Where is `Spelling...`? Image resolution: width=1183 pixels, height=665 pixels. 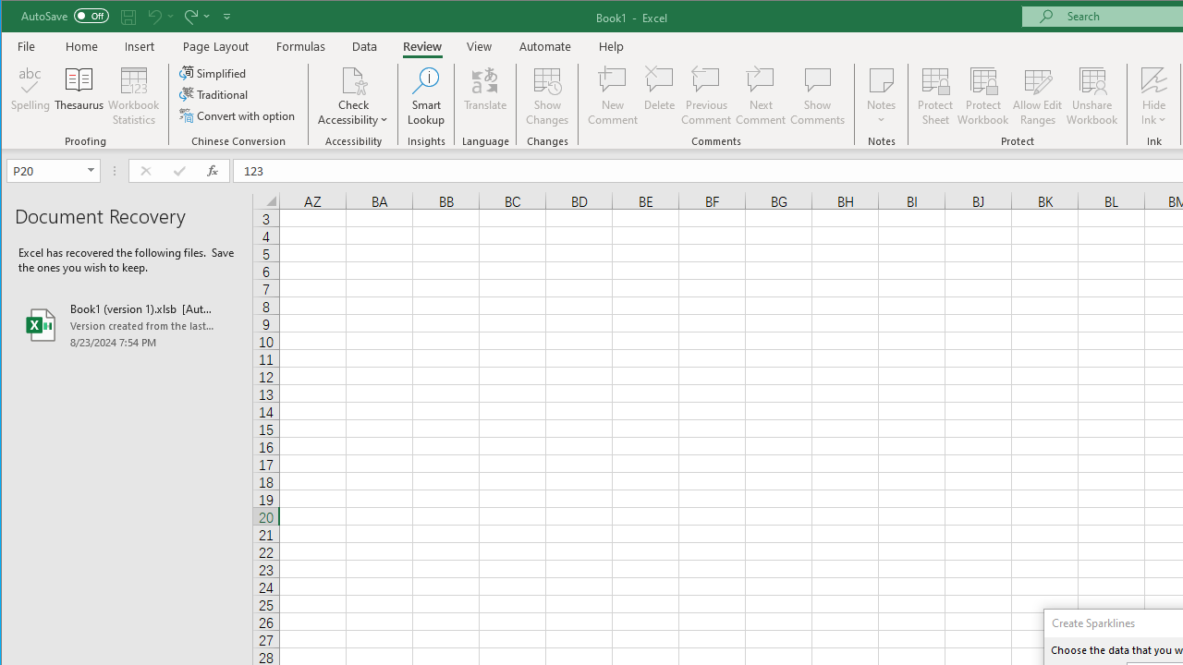
Spelling... is located at coordinates (31, 96).